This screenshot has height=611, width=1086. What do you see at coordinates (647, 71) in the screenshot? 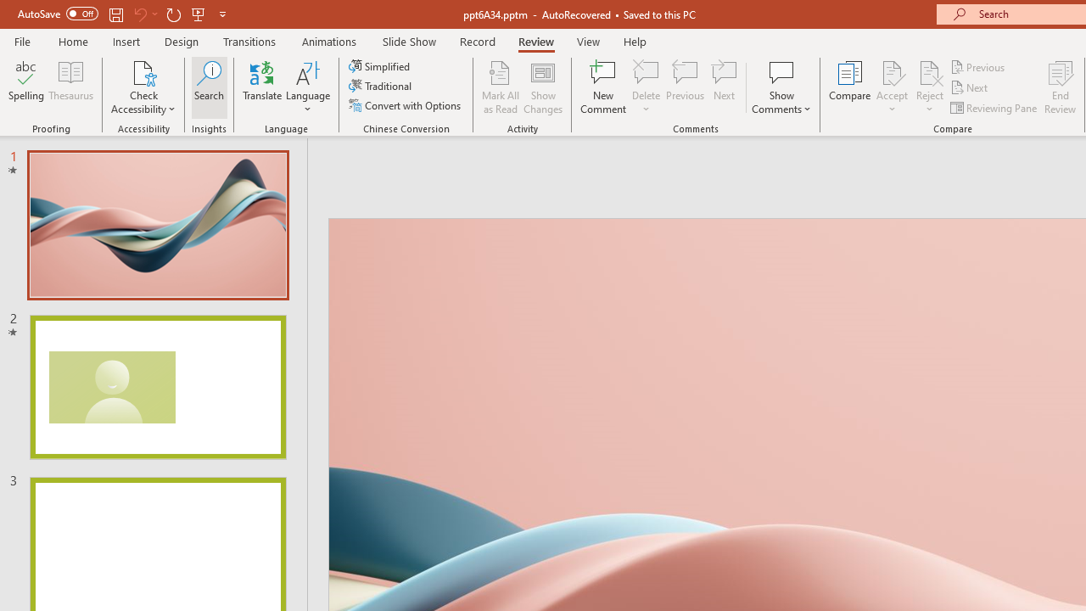
I see `Delete` at bounding box center [647, 71].